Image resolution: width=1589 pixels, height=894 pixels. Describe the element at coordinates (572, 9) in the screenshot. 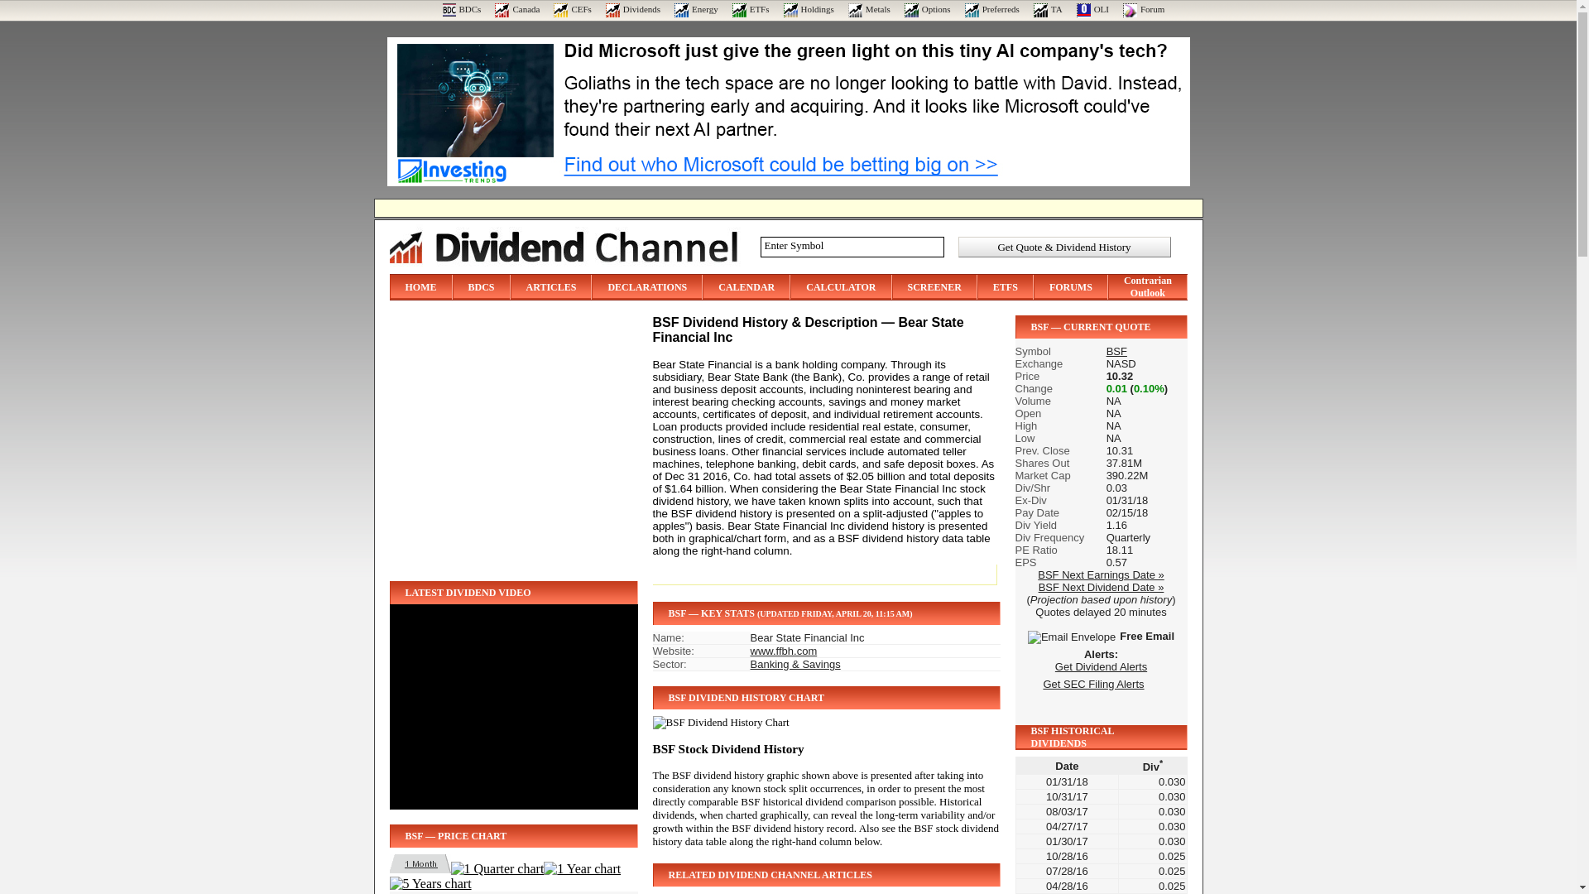

I see `CEFs` at that location.